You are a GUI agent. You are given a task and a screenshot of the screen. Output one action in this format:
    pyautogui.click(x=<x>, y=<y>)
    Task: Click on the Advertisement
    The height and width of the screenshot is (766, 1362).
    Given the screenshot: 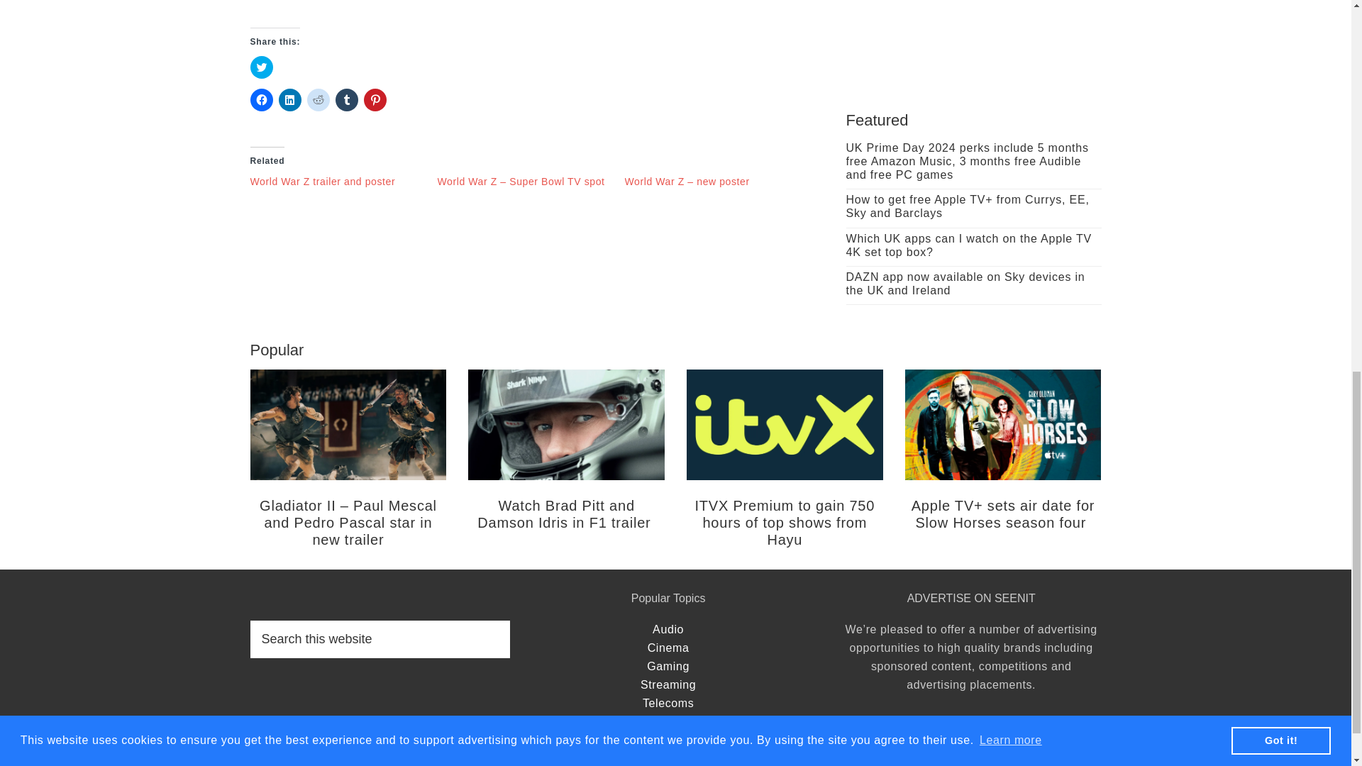 What is the action you would take?
    pyautogui.click(x=973, y=35)
    